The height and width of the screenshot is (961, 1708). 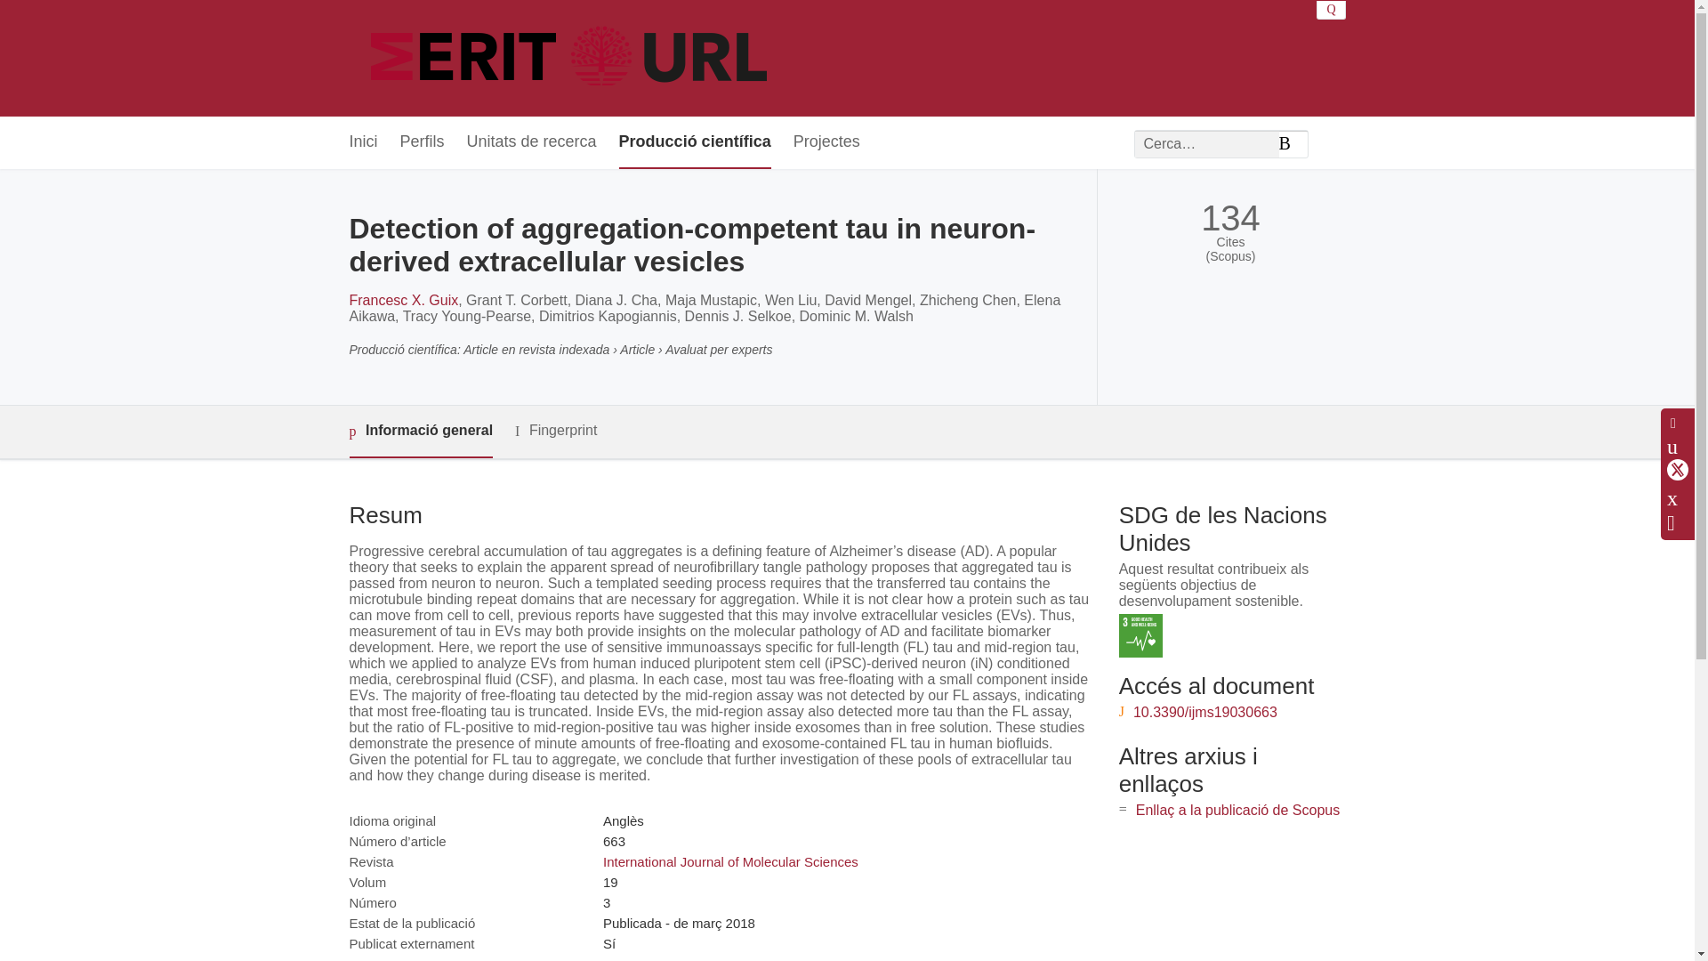 I want to click on ODS 3 - Salut i benestar, so click(x=1140, y=635).